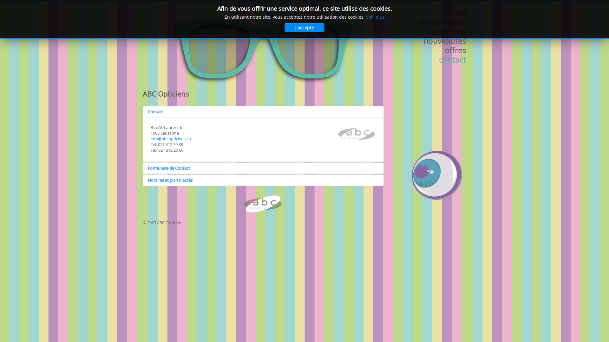 The image size is (609, 342). Describe the element at coordinates (171, 139) in the screenshot. I see `info@abcopticiens.ch` at that location.